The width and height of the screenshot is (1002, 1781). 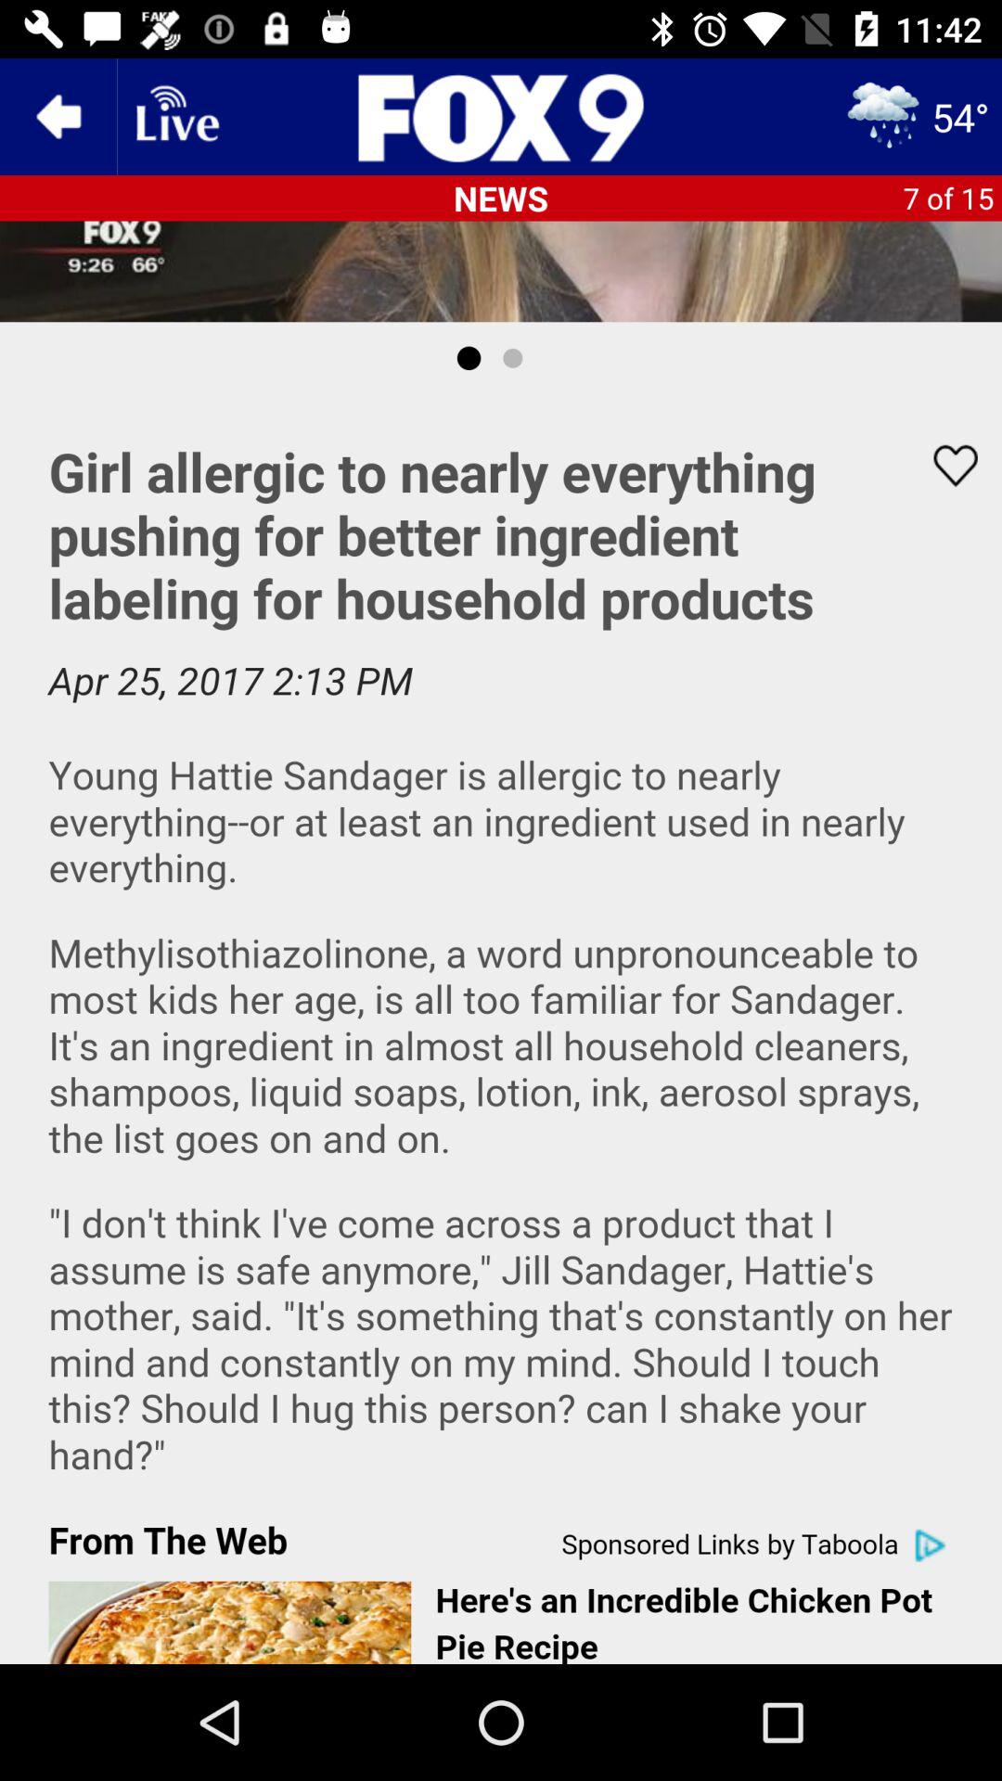 I want to click on fox 9, so click(x=501, y=117).